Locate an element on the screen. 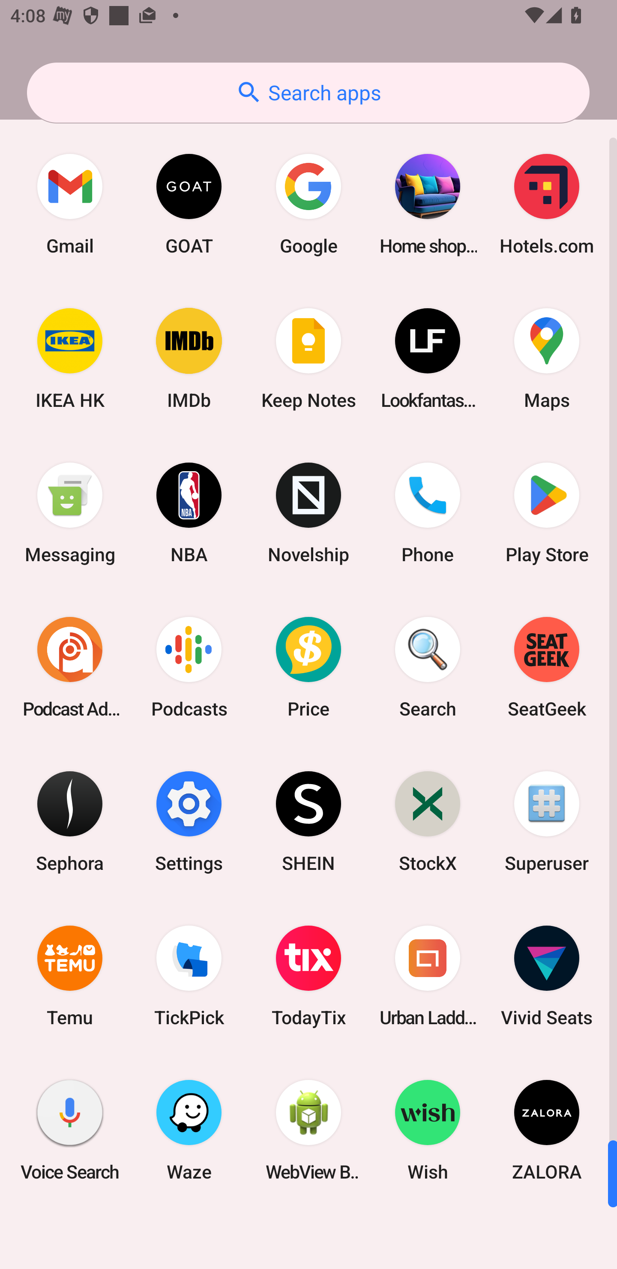    Search apps is located at coordinates (308, 93).